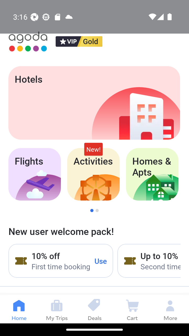  Describe the element at coordinates (94, 309) in the screenshot. I see `Deals` at that location.